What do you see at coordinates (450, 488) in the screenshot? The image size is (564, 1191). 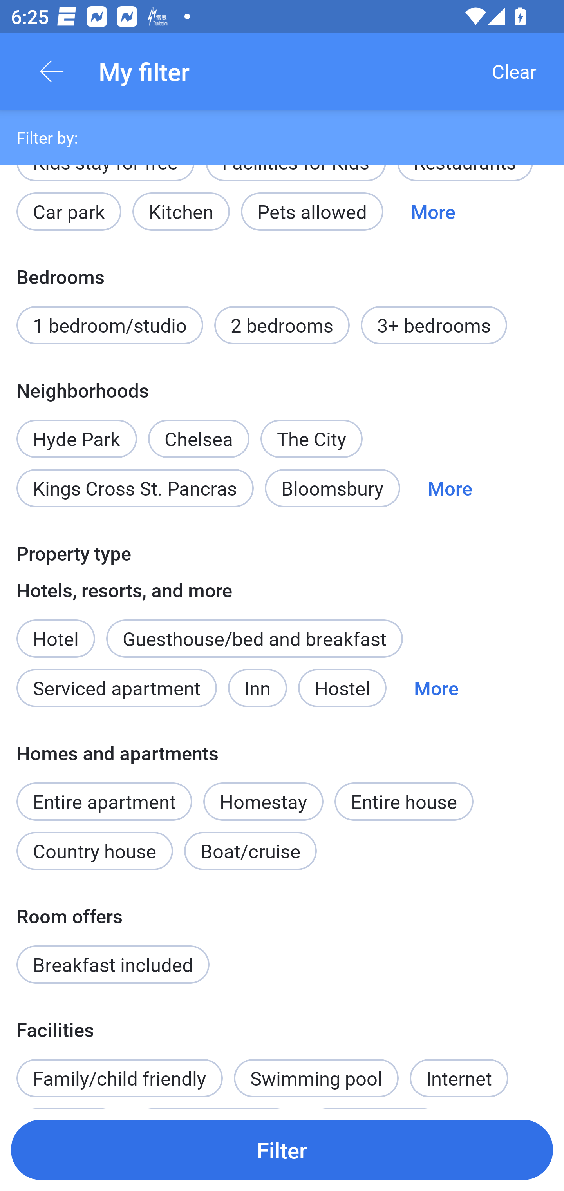 I see `More` at bounding box center [450, 488].